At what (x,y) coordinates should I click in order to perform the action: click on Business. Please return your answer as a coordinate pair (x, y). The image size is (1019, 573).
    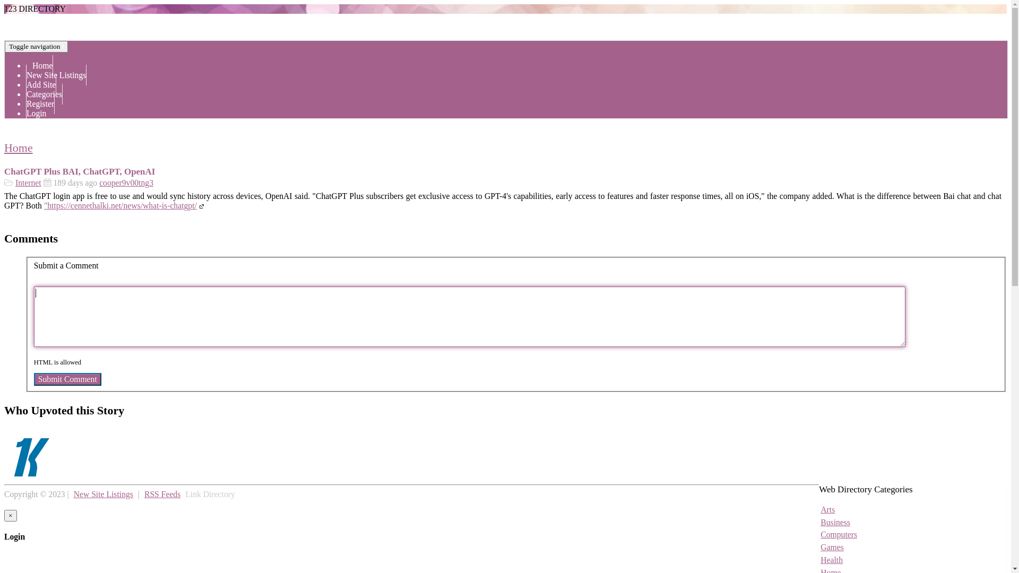
    Looking at the image, I should click on (835, 522).